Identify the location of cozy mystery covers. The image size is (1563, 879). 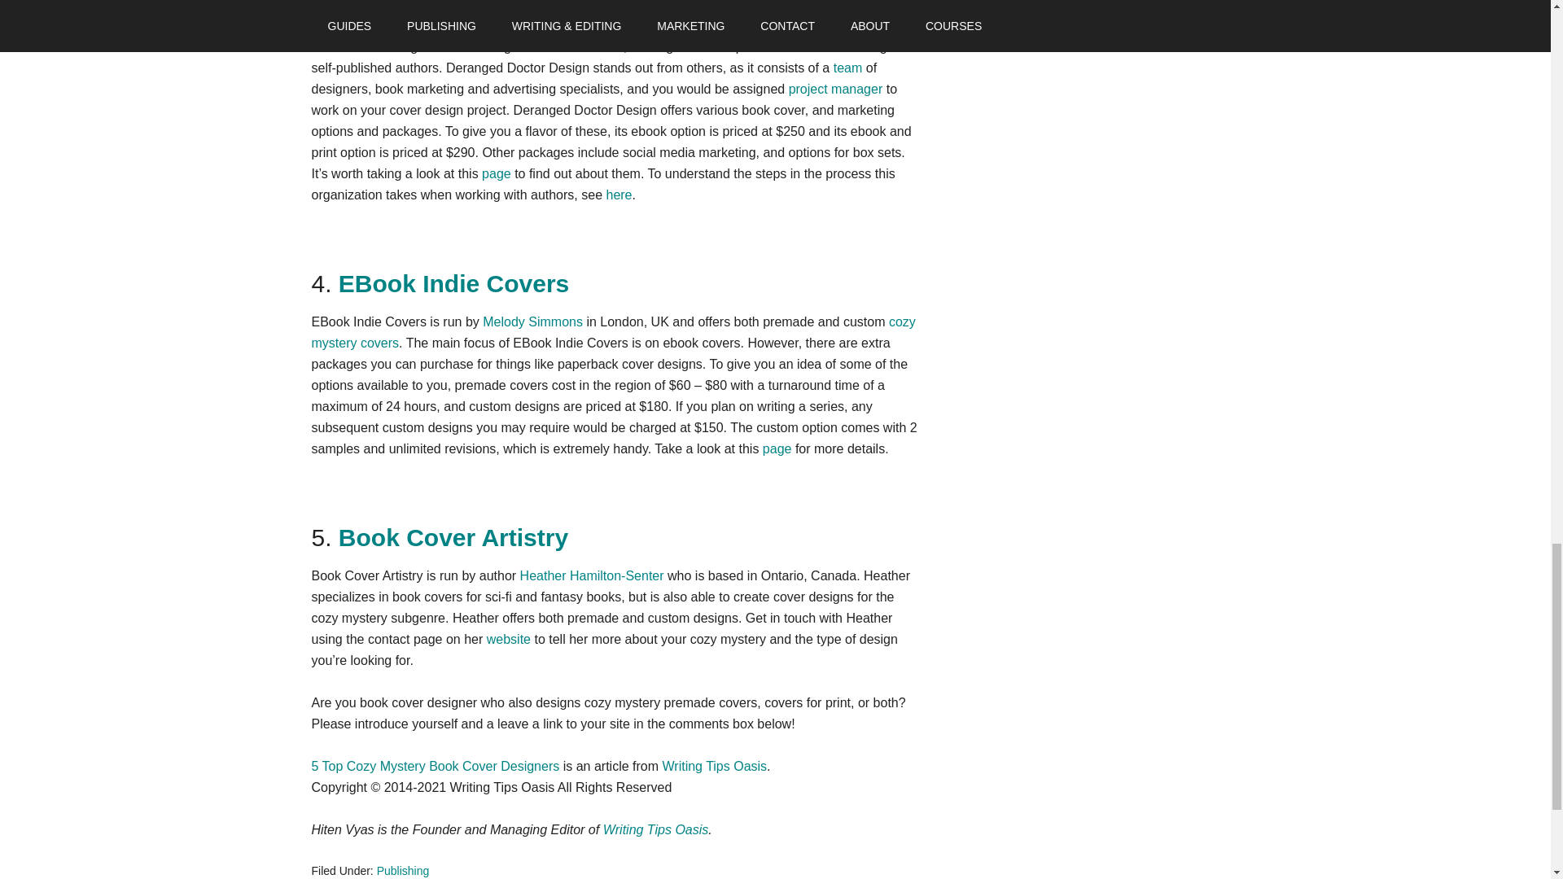
(612, 332).